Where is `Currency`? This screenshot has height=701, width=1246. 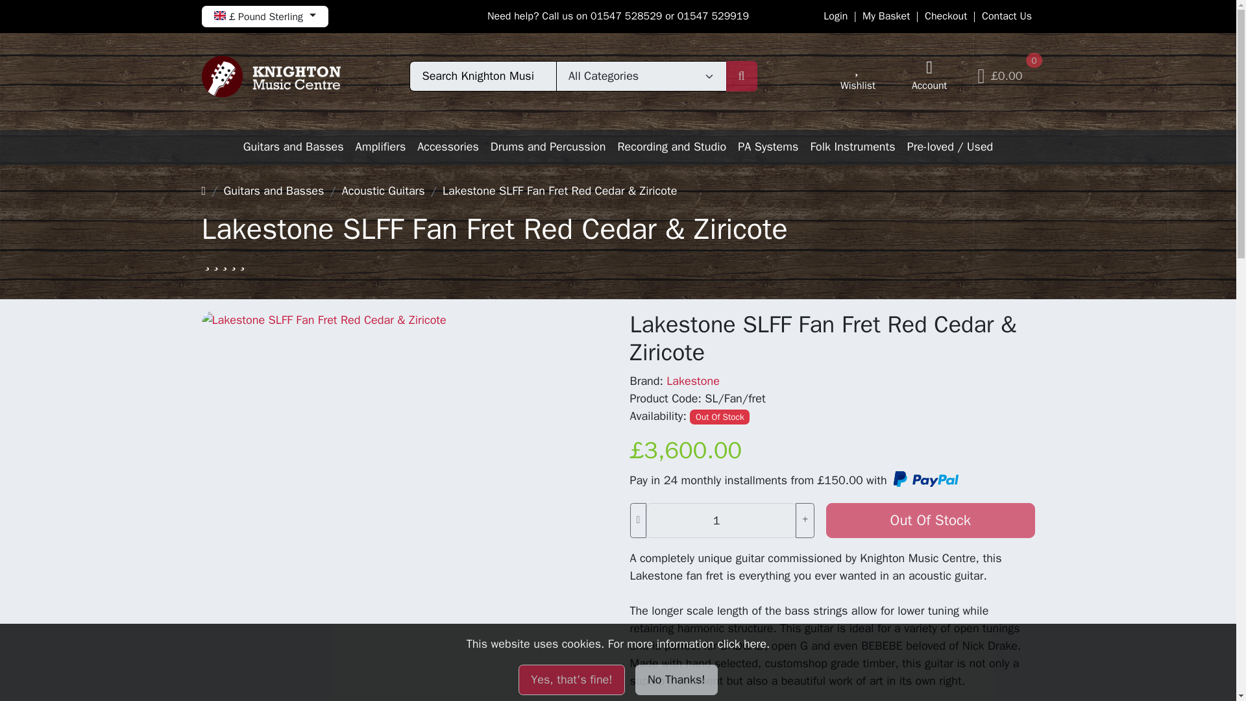 Currency is located at coordinates (263, 16).